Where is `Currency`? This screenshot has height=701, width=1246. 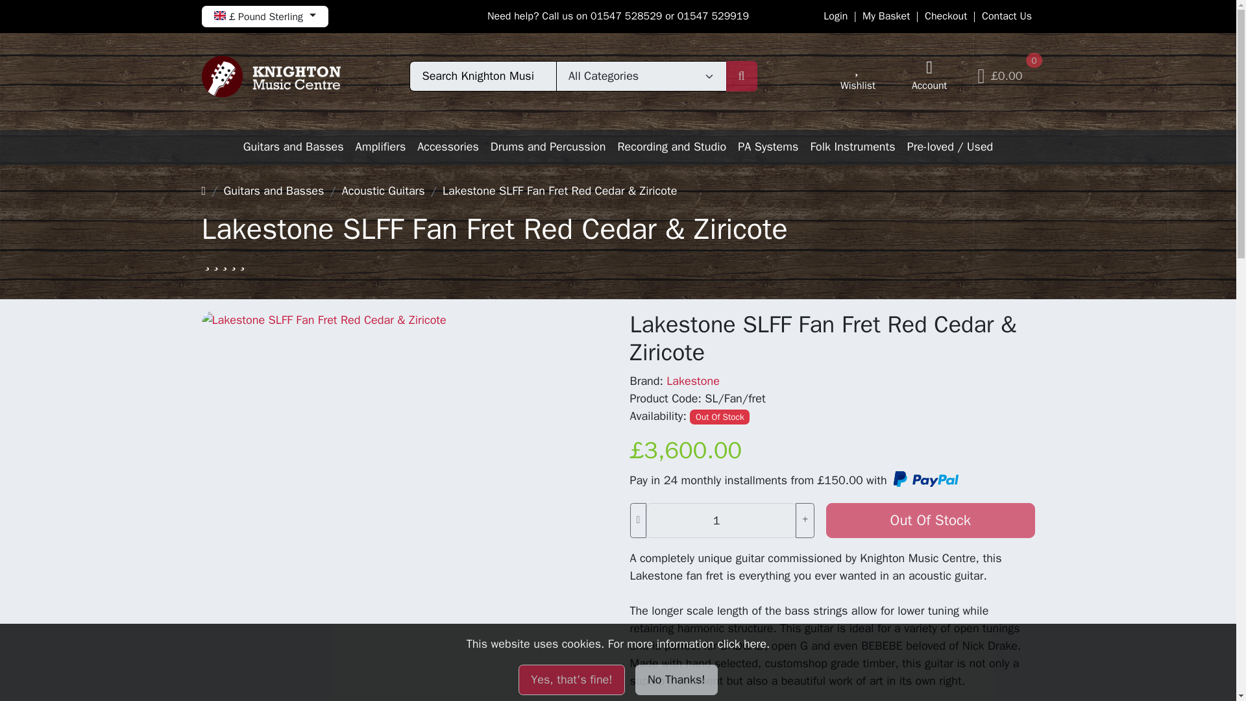 Currency is located at coordinates (263, 16).